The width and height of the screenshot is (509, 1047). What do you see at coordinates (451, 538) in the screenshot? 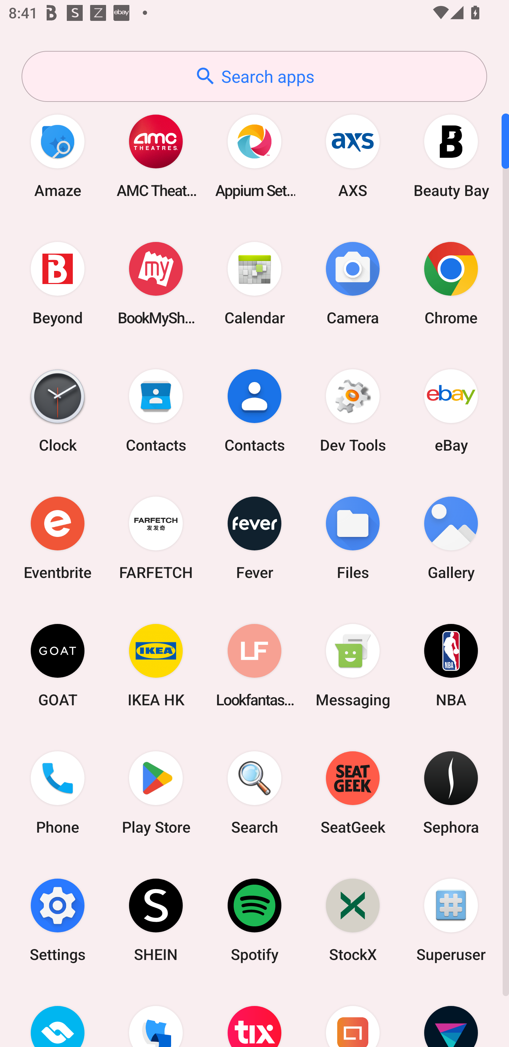
I see `Gallery` at bounding box center [451, 538].